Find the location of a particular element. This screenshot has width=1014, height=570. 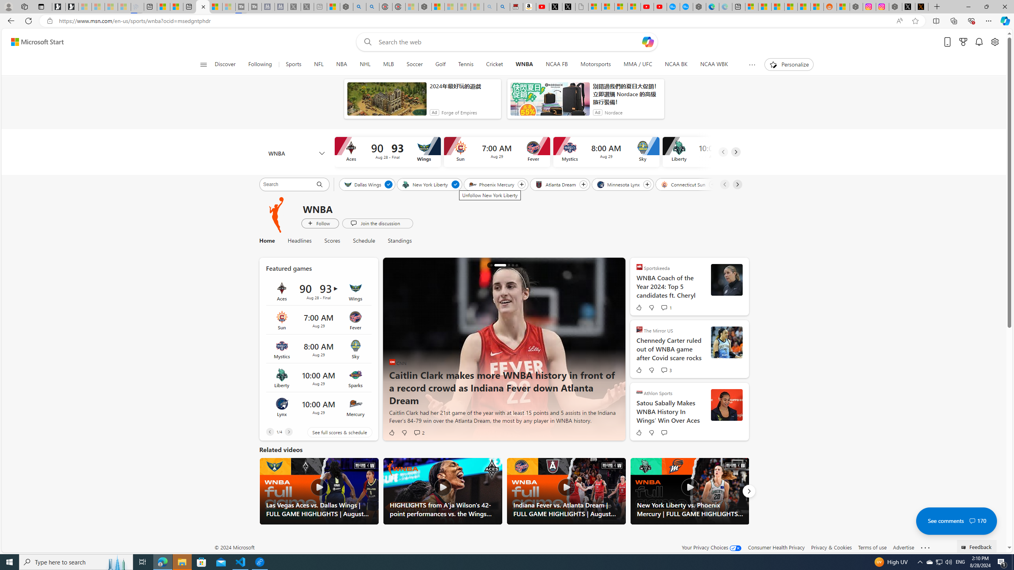

Nordace - Nordace Siena Is Not An Ordinary Backpack is located at coordinates (425, 7).